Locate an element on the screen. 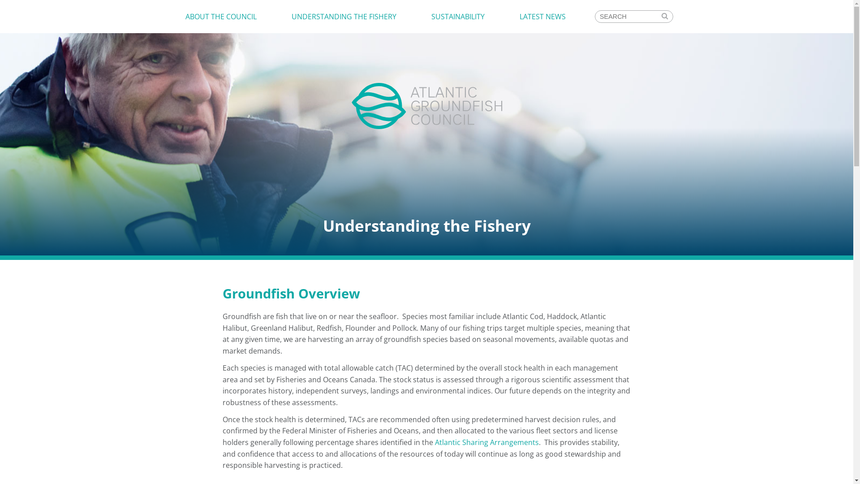  SUSTAINABILITY is located at coordinates (458, 17).